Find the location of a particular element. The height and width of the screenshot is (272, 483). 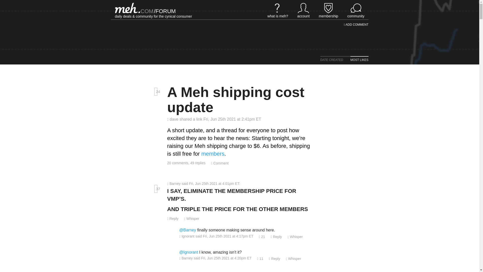

Fri, Jun 25th 2021 at 2:41pm ET is located at coordinates (232, 119).